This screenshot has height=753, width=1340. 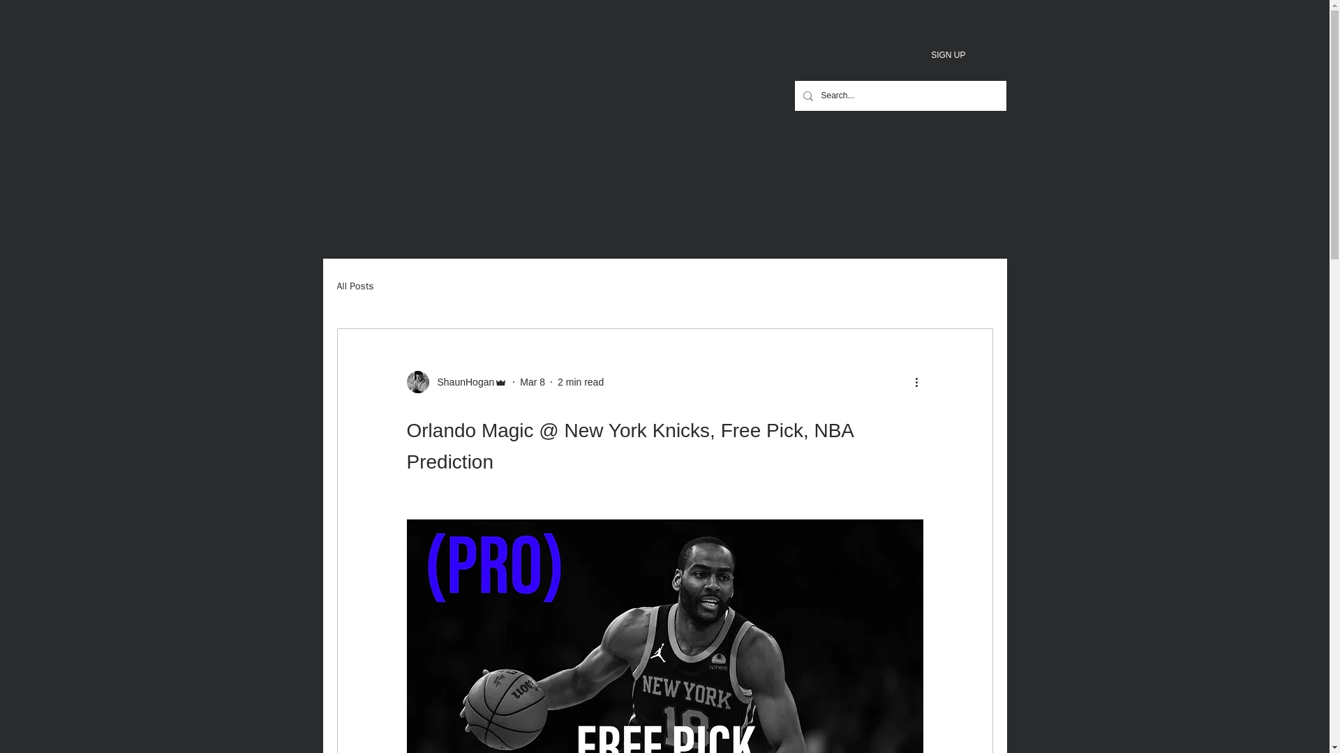 I want to click on SIGN UP, so click(x=948, y=54).